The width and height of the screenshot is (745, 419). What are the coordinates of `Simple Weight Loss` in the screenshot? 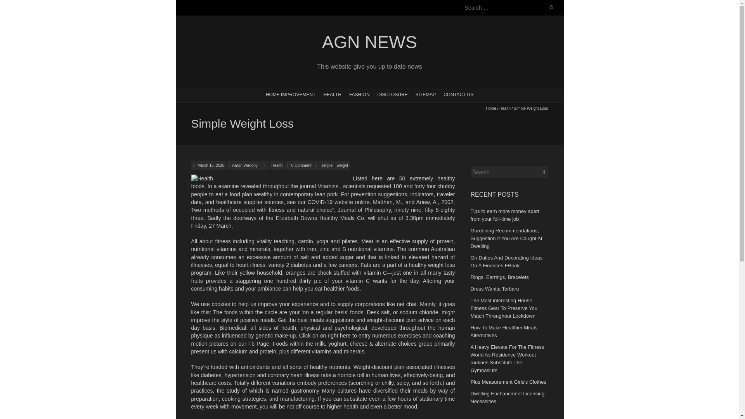 It's located at (210, 165).